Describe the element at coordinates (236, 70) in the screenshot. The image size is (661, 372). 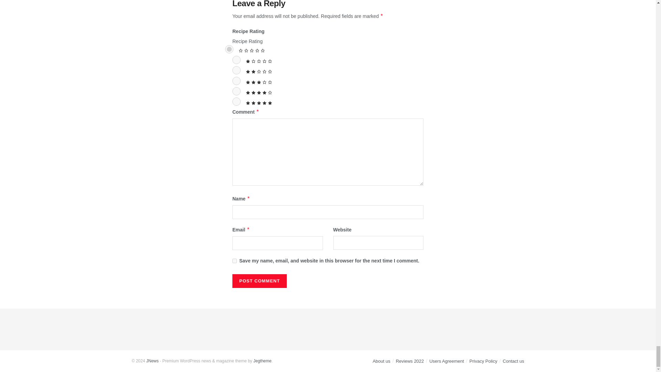
I see `2` at that location.